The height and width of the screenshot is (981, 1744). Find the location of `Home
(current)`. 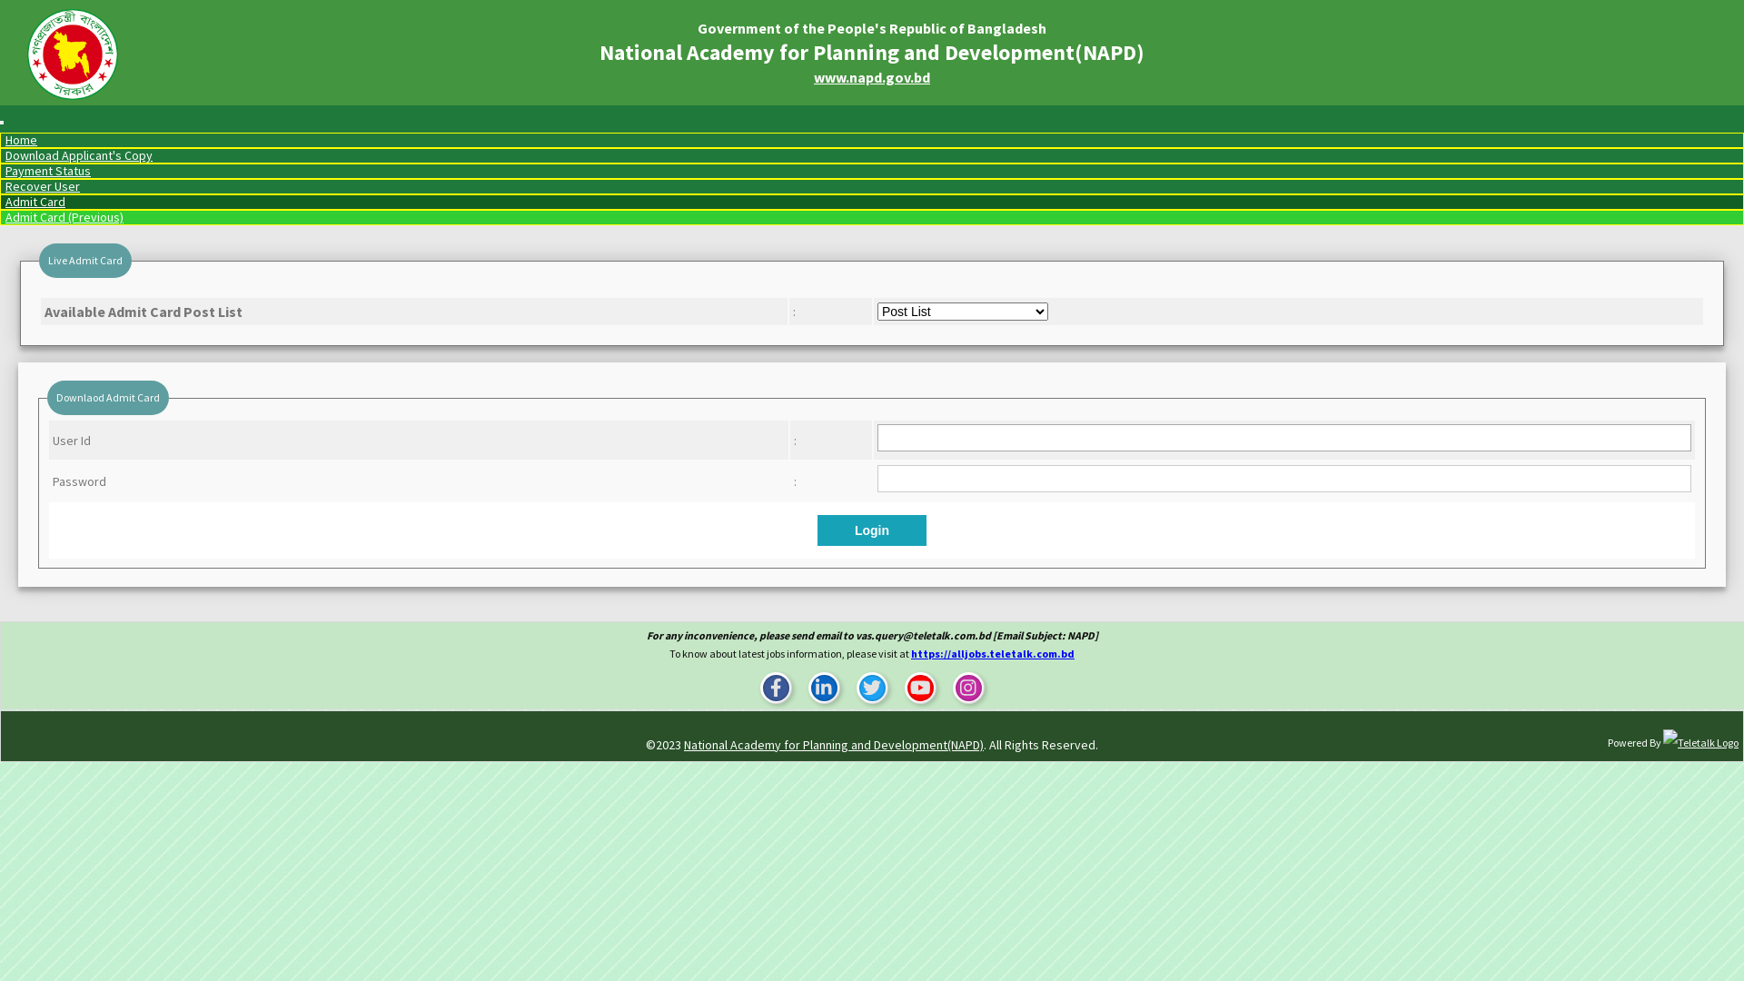

Home
(current) is located at coordinates (22, 140).